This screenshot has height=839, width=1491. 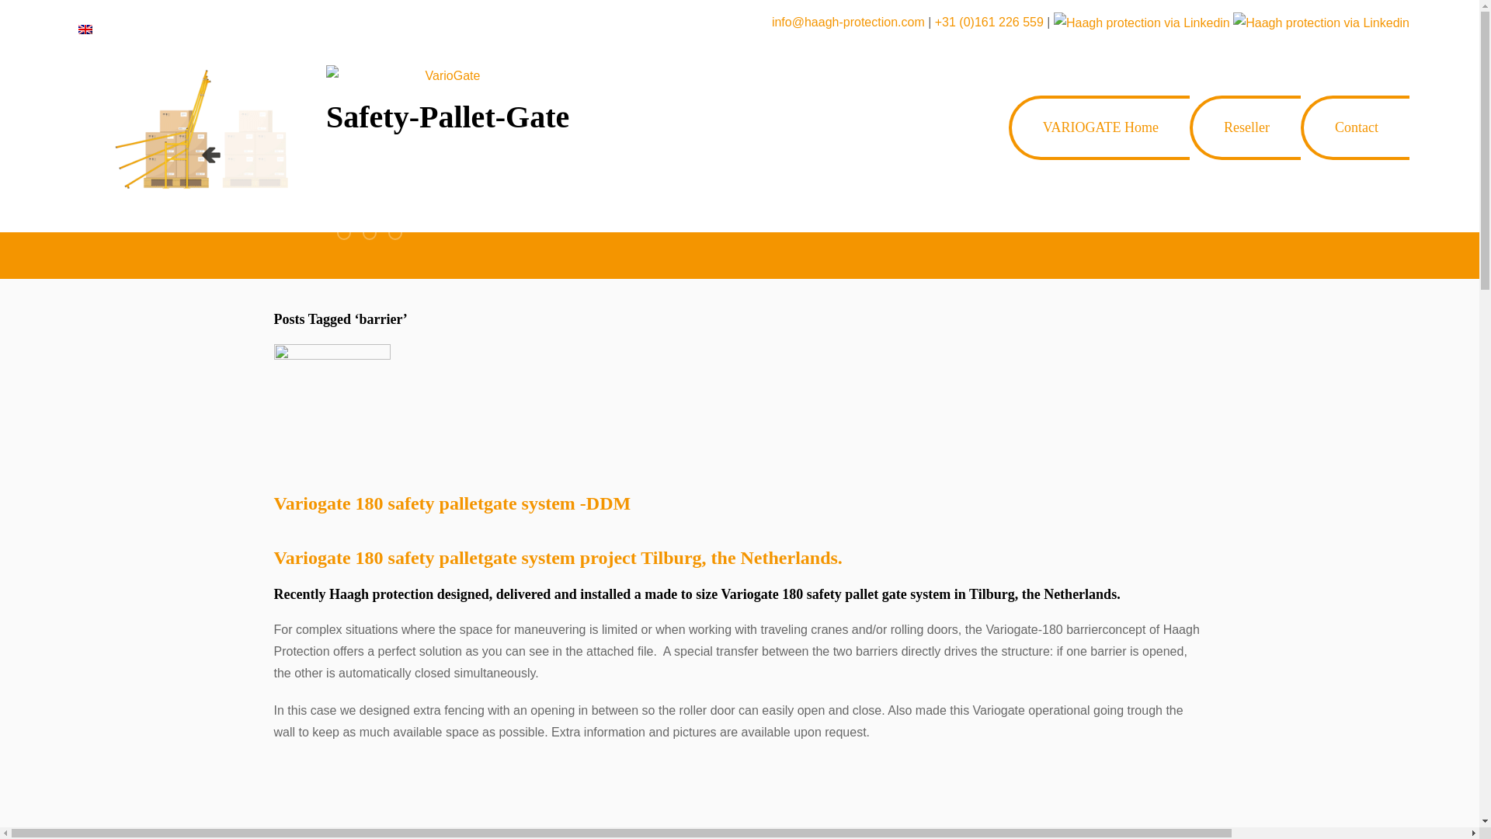 I want to click on Safety Pallet Gate System Made To Size, so click(x=394, y=232).